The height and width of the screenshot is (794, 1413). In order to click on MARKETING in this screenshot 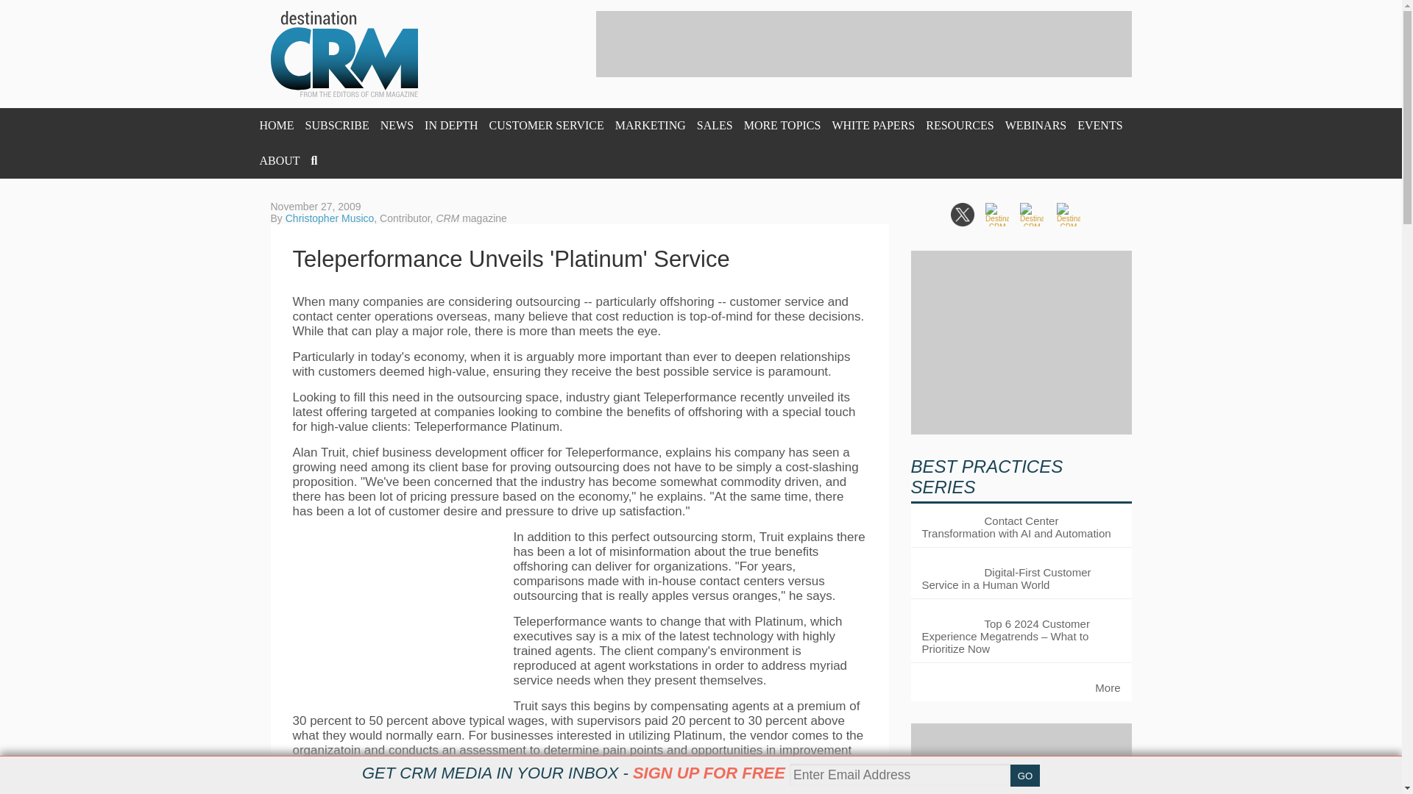, I will do `click(650, 125)`.